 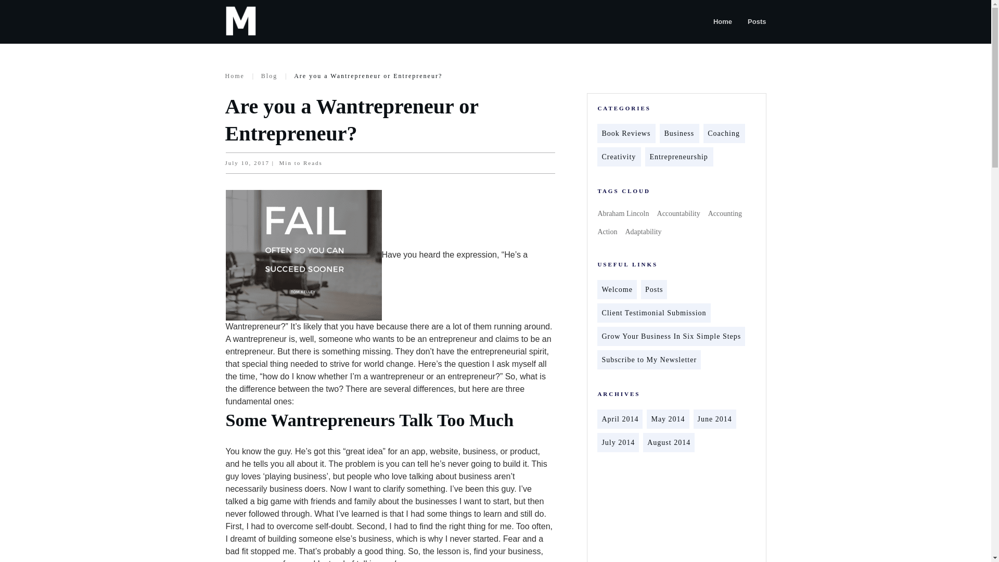 I want to click on Home, so click(x=234, y=75).